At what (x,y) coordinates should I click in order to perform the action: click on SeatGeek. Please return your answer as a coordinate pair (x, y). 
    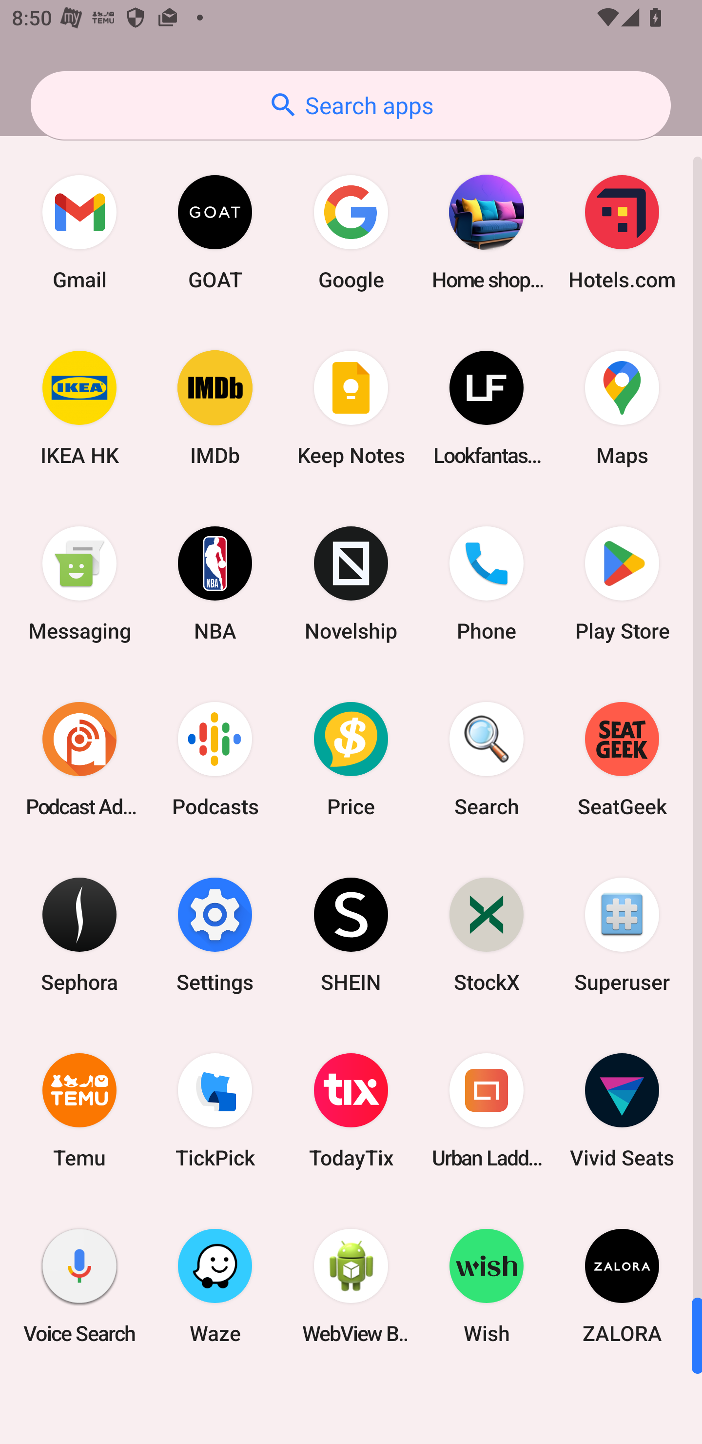
    Looking at the image, I should click on (622, 759).